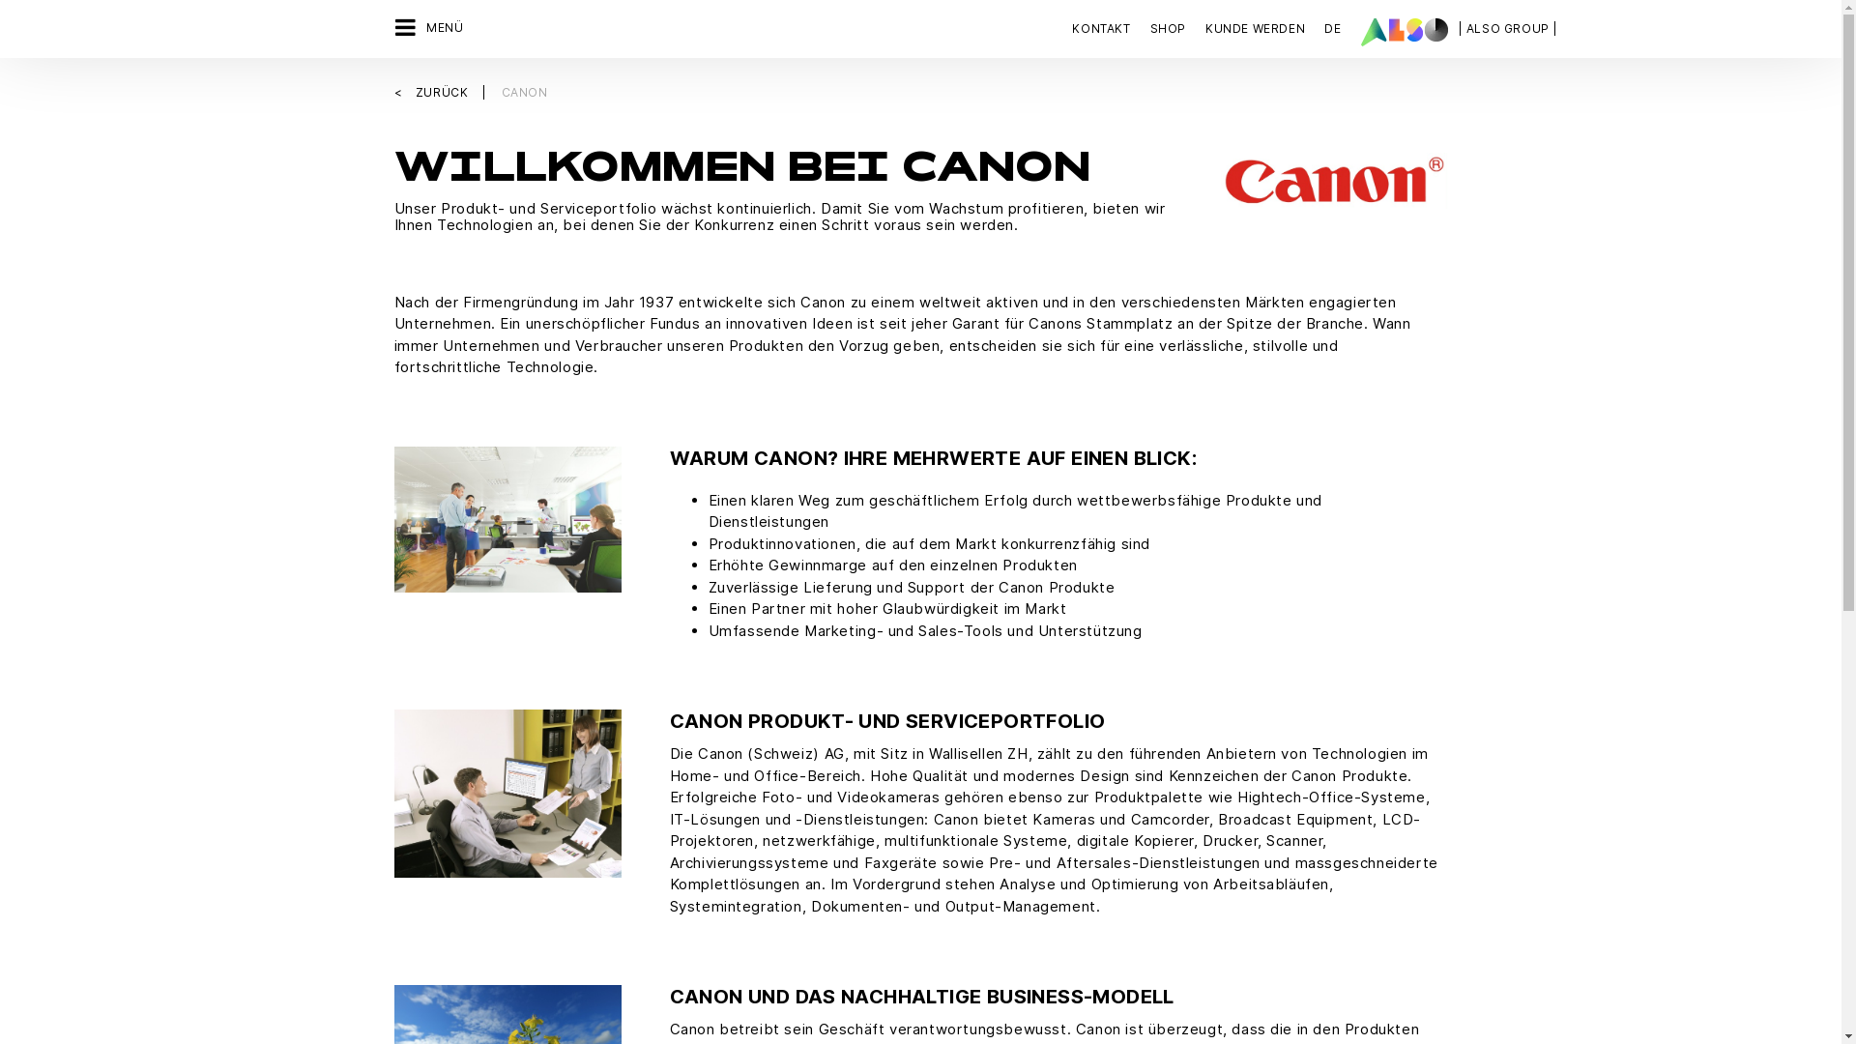 This screenshot has height=1044, width=1856. What do you see at coordinates (1508, 29) in the screenshot?
I see `| ALSO GROUP |` at bounding box center [1508, 29].